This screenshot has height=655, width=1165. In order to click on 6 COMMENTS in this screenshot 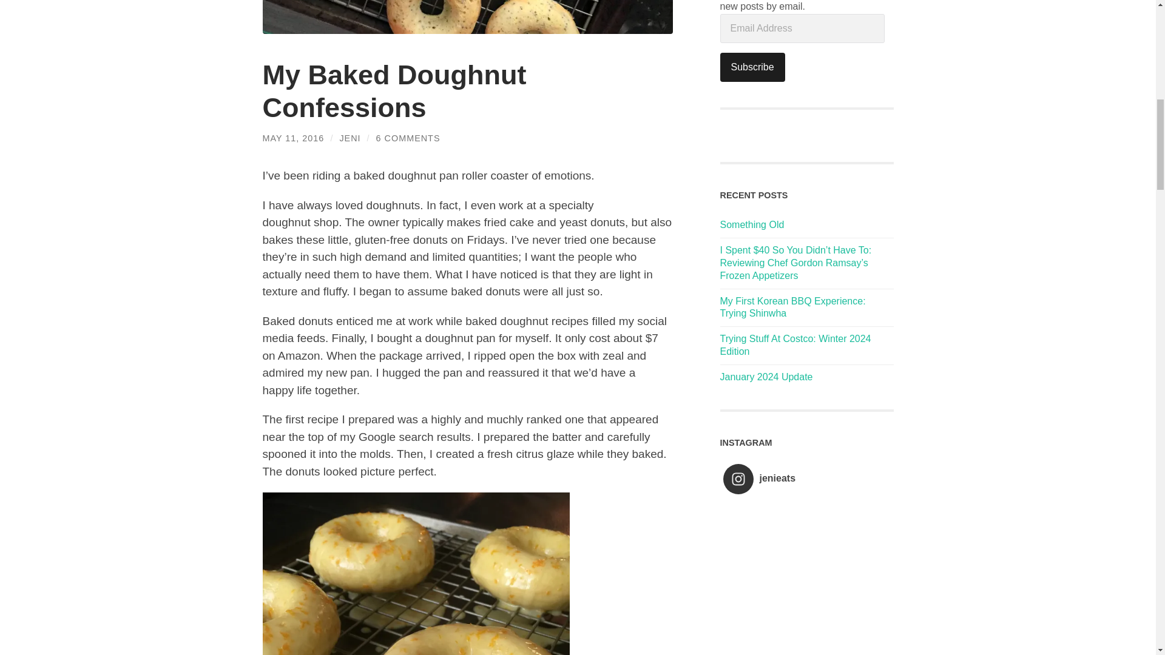, I will do `click(408, 138)`.